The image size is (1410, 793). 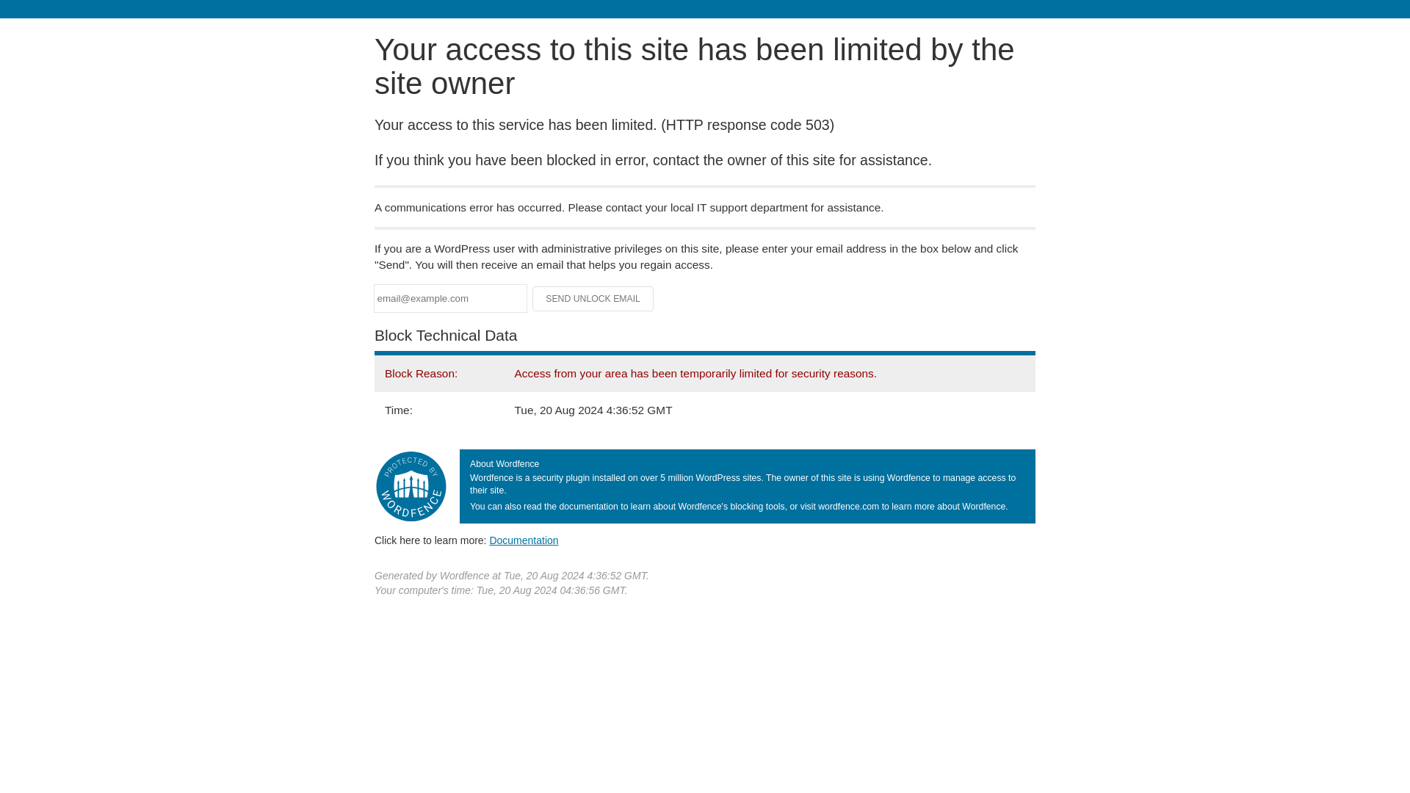 What do you see at coordinates (524, 540) in the screenshot?
I see `Documentation` at bounding box center [524, 540].